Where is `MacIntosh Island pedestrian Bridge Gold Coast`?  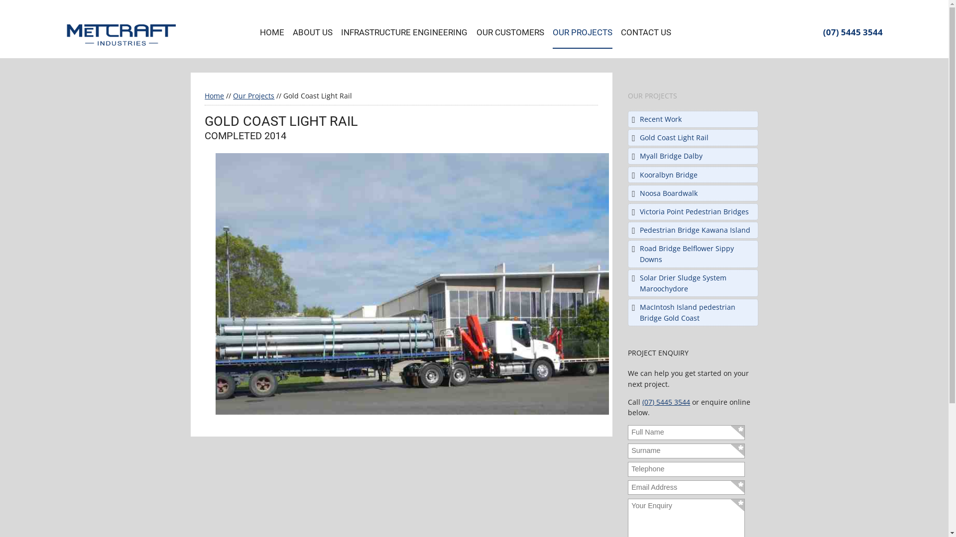 MacIntosh Island pedestrian Bridge Gold Coast is located at coordinates (688, 312).